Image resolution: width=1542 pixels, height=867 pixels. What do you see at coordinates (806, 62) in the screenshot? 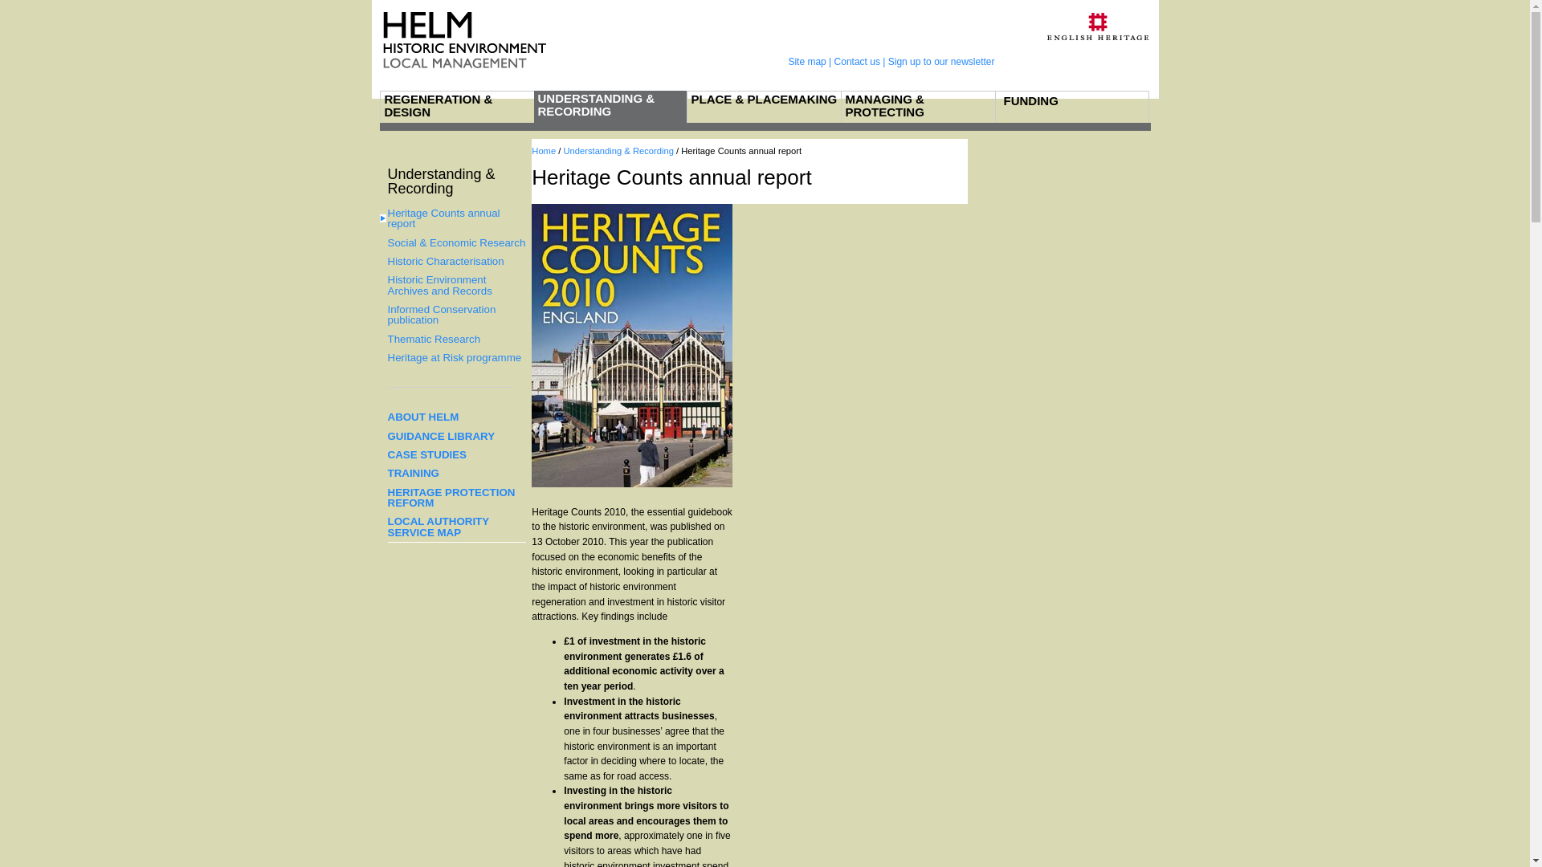
I see `Site map` at bounding box center [806, 62].